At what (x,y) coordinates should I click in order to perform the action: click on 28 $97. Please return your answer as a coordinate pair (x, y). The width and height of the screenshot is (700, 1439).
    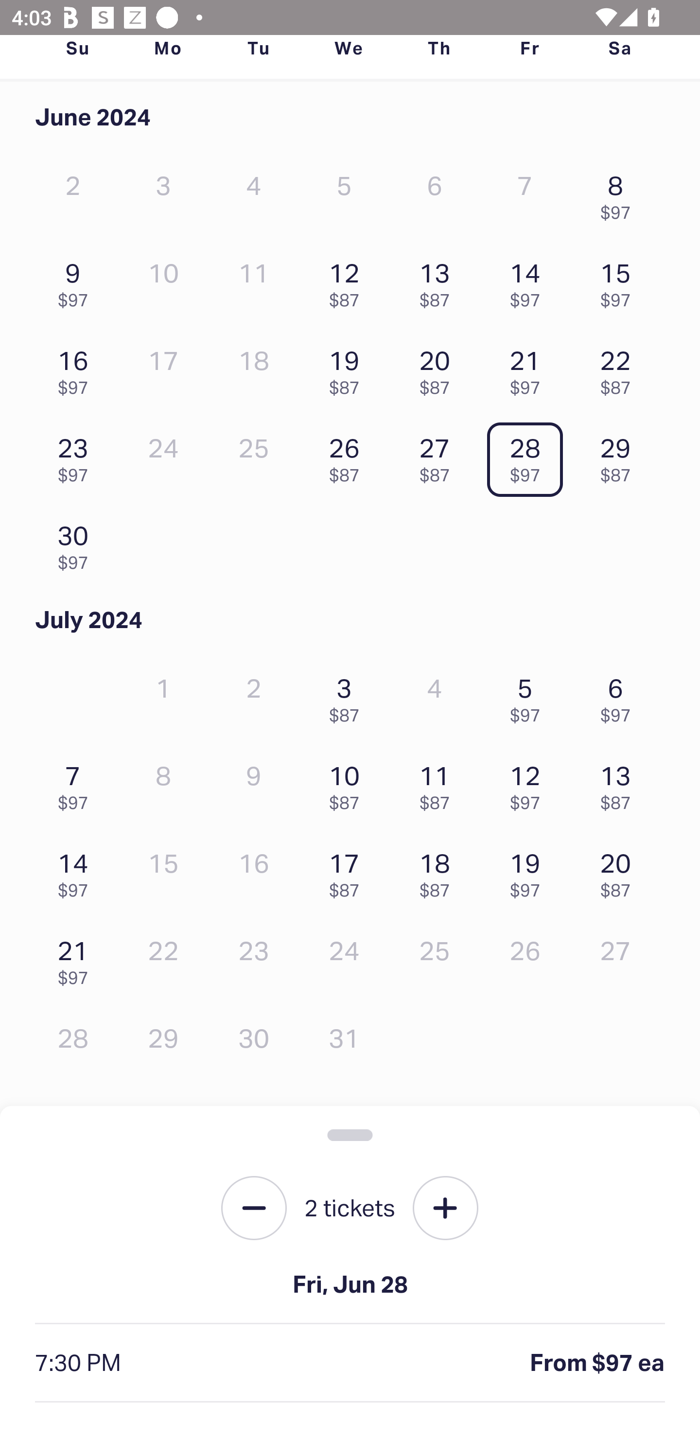
    Looking at the image, I should click on (529, 456).